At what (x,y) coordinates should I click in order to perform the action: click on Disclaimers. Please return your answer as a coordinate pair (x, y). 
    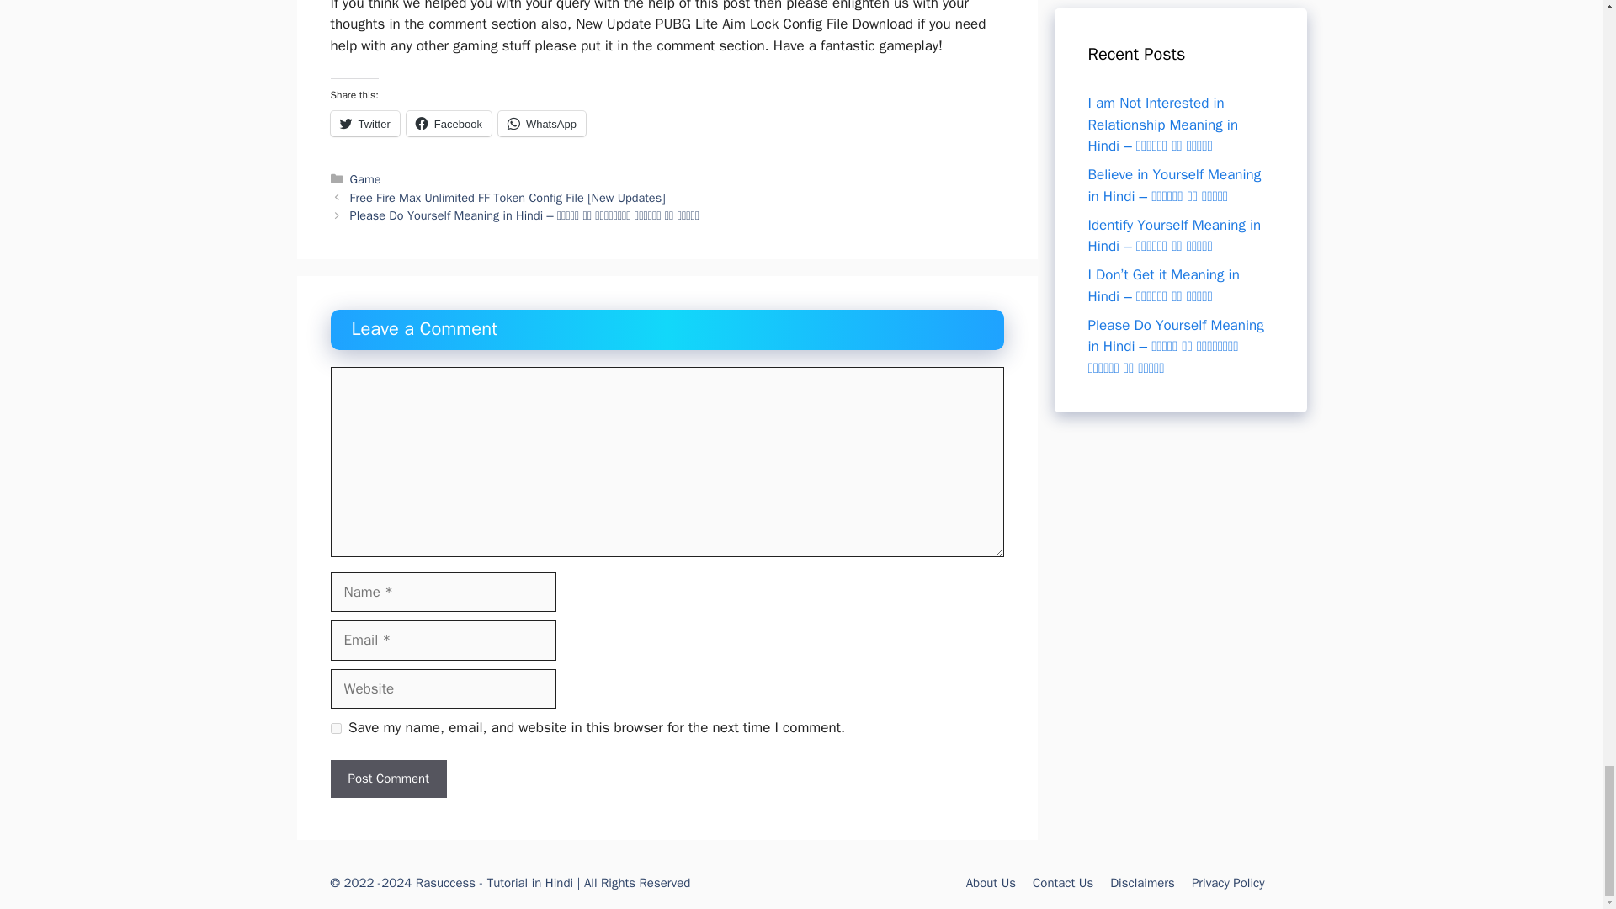
    Looking at the image, I should click on (1142, 883).